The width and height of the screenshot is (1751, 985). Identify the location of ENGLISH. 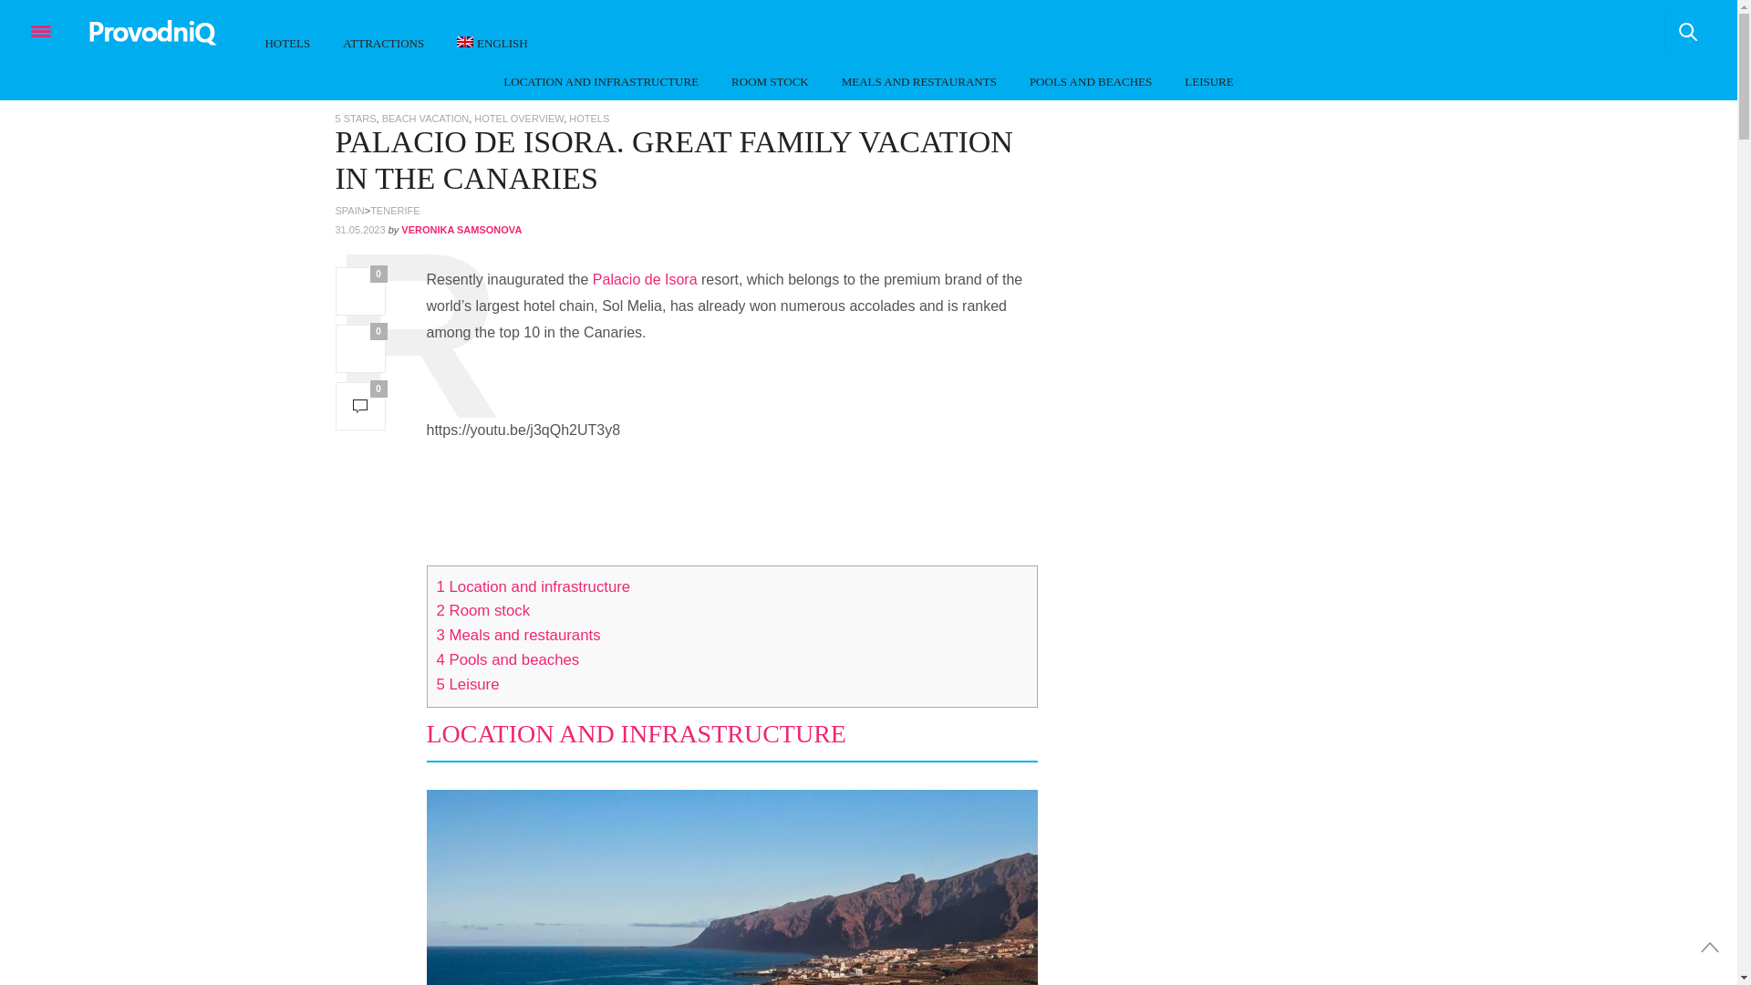
(492, 44).